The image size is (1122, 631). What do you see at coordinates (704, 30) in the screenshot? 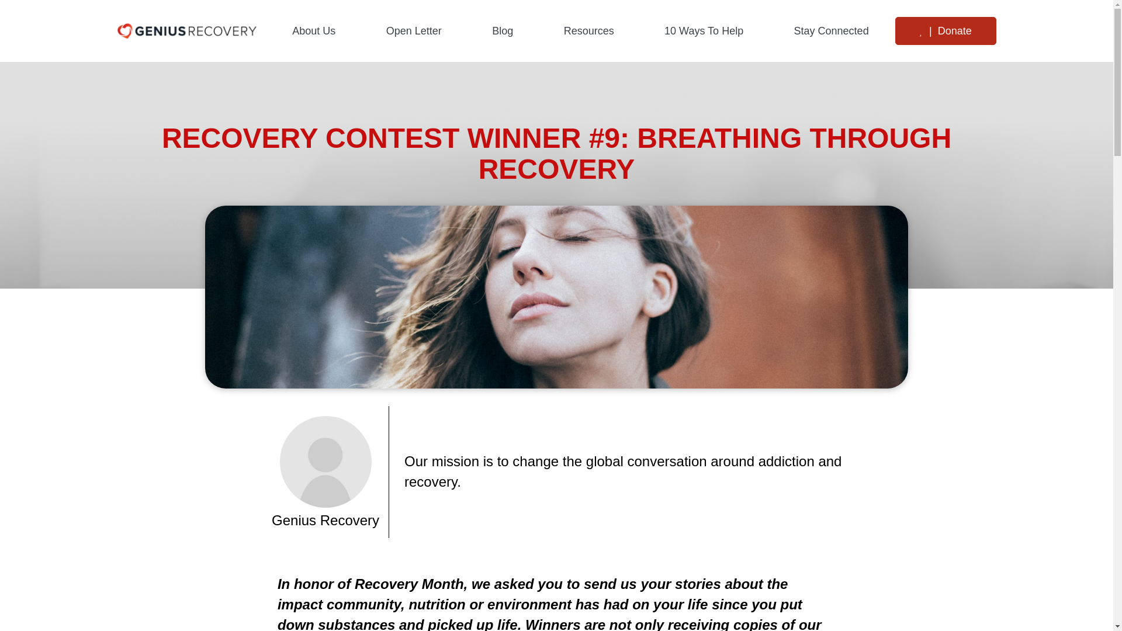
I see `10 Ways To Help` at bounding box center [704, 30].